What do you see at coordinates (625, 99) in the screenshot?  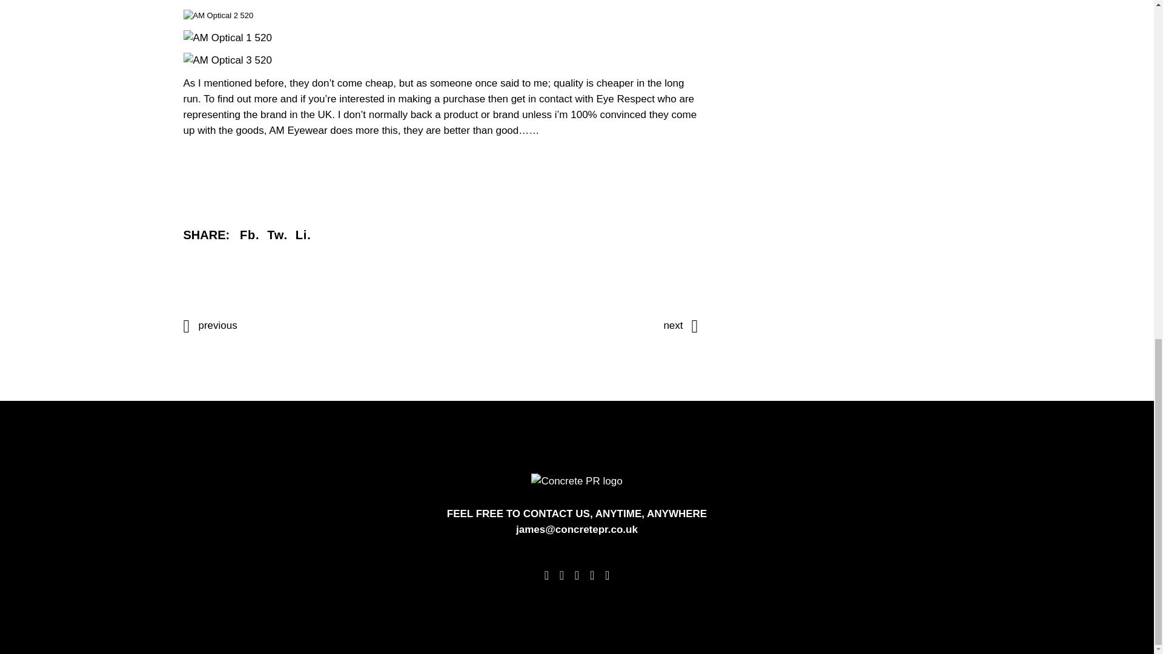 I see `Eye Respect` at bounding box center [625, 99].